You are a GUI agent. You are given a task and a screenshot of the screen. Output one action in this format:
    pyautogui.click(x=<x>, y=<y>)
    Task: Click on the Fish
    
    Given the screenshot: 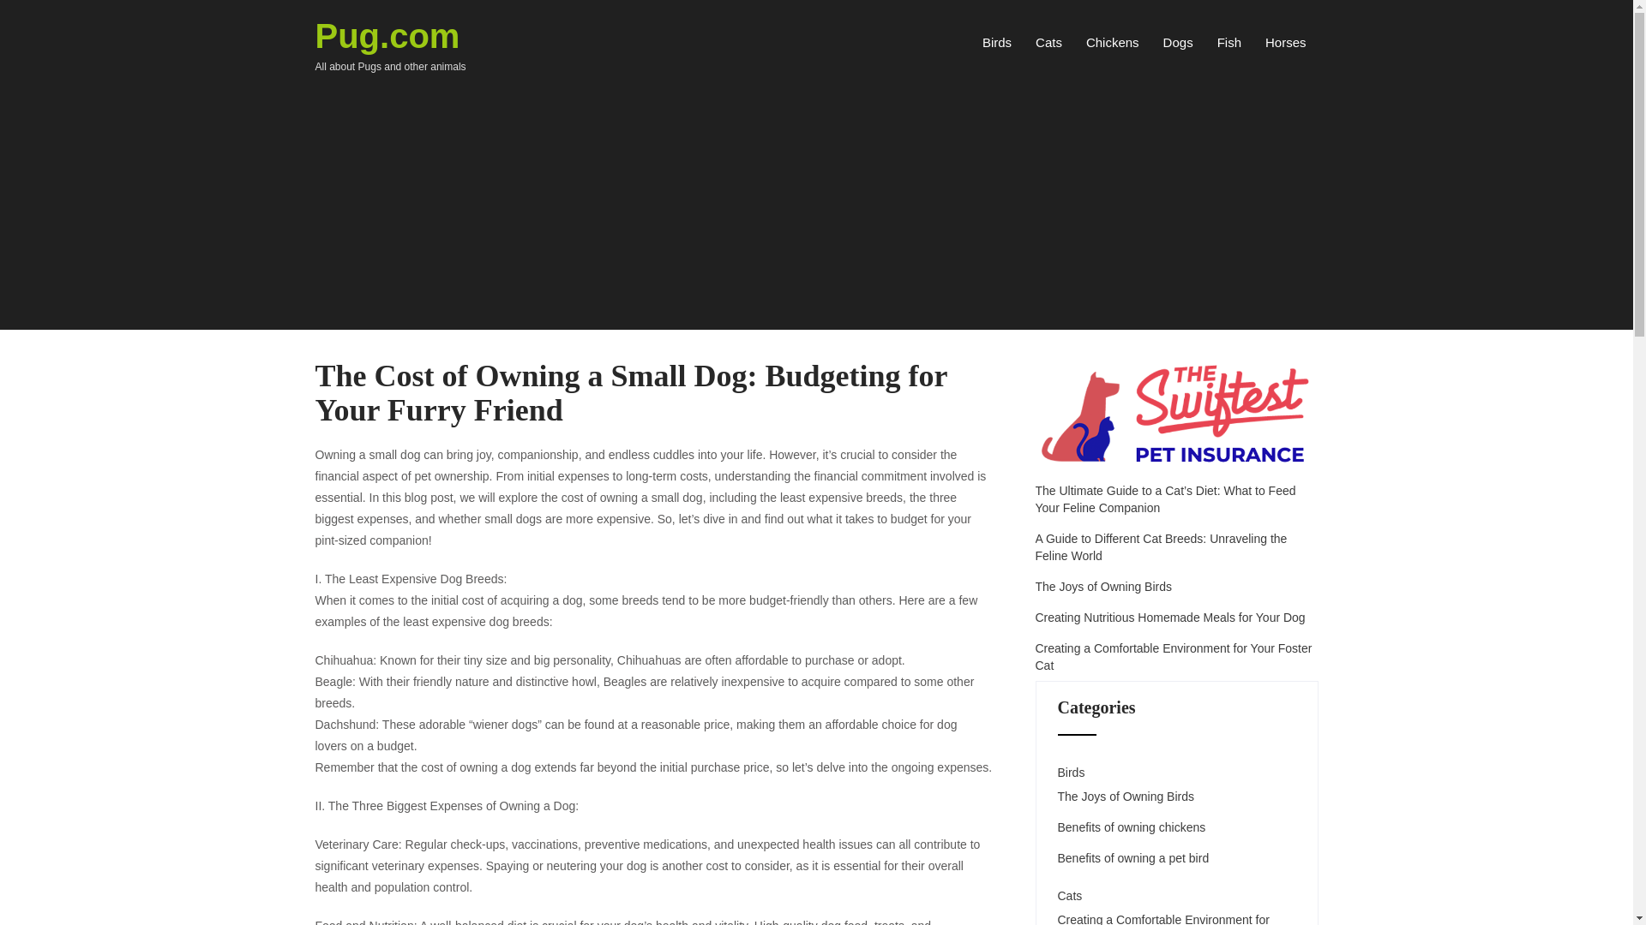 What is the action you would take?
    pyautogui.click(x=1113, y=42)
    